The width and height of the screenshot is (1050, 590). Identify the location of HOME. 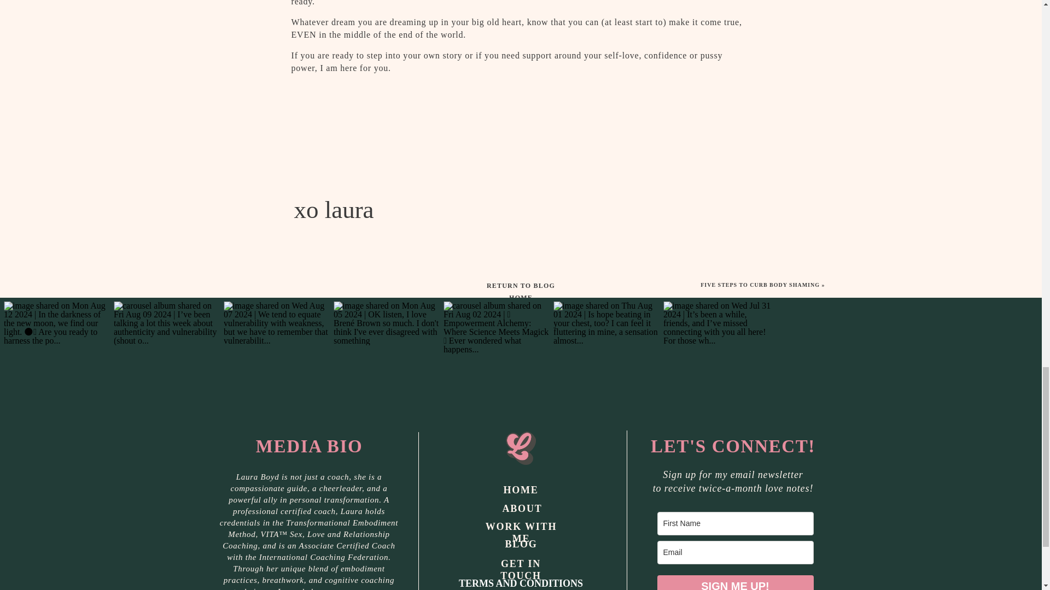
(521, 490).